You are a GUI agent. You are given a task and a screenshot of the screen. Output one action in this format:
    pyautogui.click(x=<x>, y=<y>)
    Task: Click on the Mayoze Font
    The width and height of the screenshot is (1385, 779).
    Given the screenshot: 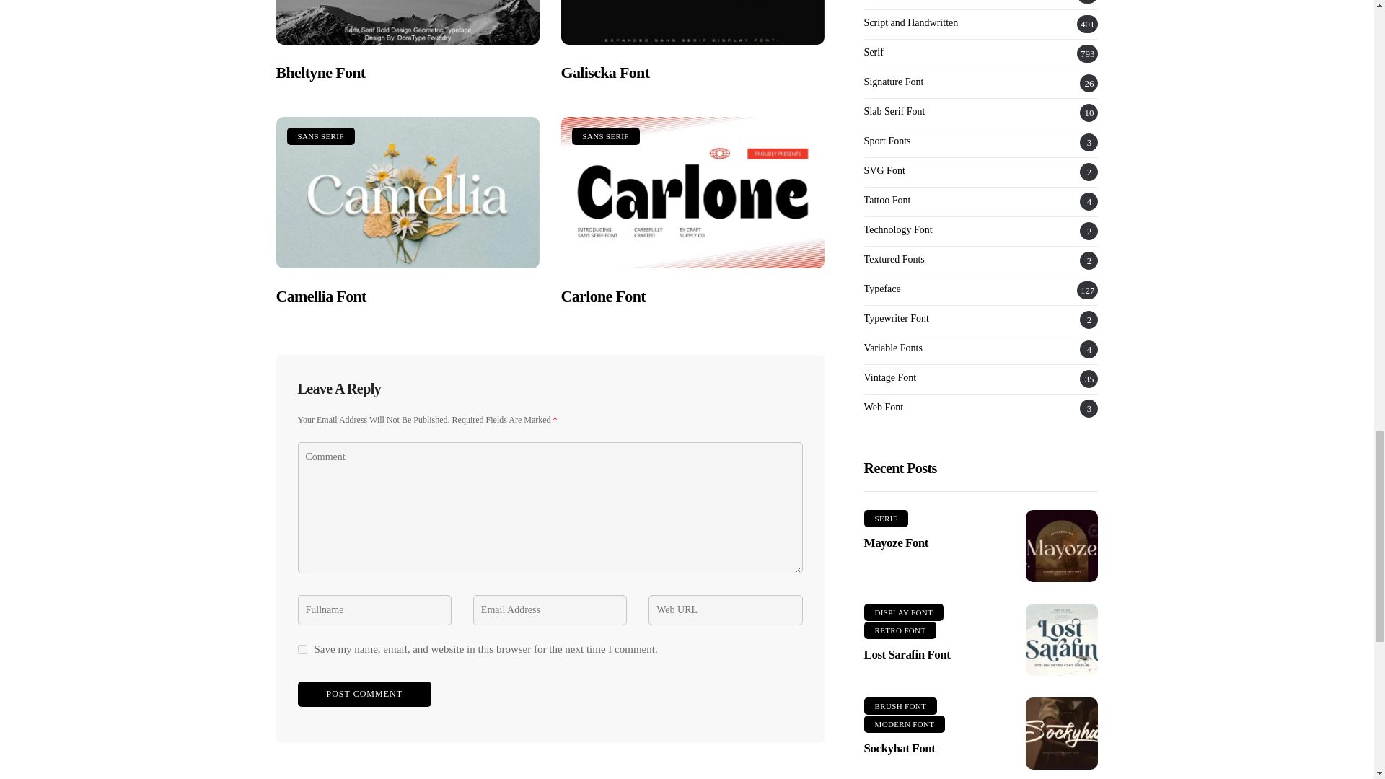 What is the action you would take?
    pyautogui.click(x=1062, y=545)
    